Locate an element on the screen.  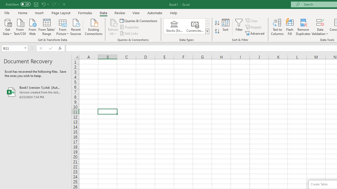
AutomationID: ConvertToLinkedEntity is located at coordinates (186, 26).